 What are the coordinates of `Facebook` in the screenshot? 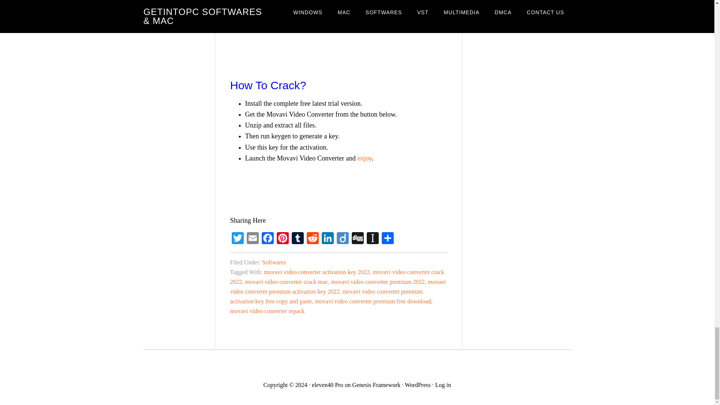 It's located at (267, 238).